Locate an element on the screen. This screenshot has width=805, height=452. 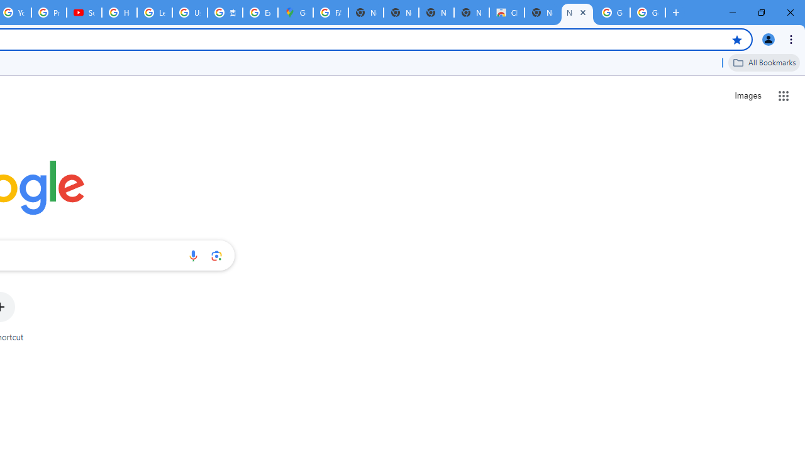
Subscriptions - YouTube is located at coordinates (84, 13).